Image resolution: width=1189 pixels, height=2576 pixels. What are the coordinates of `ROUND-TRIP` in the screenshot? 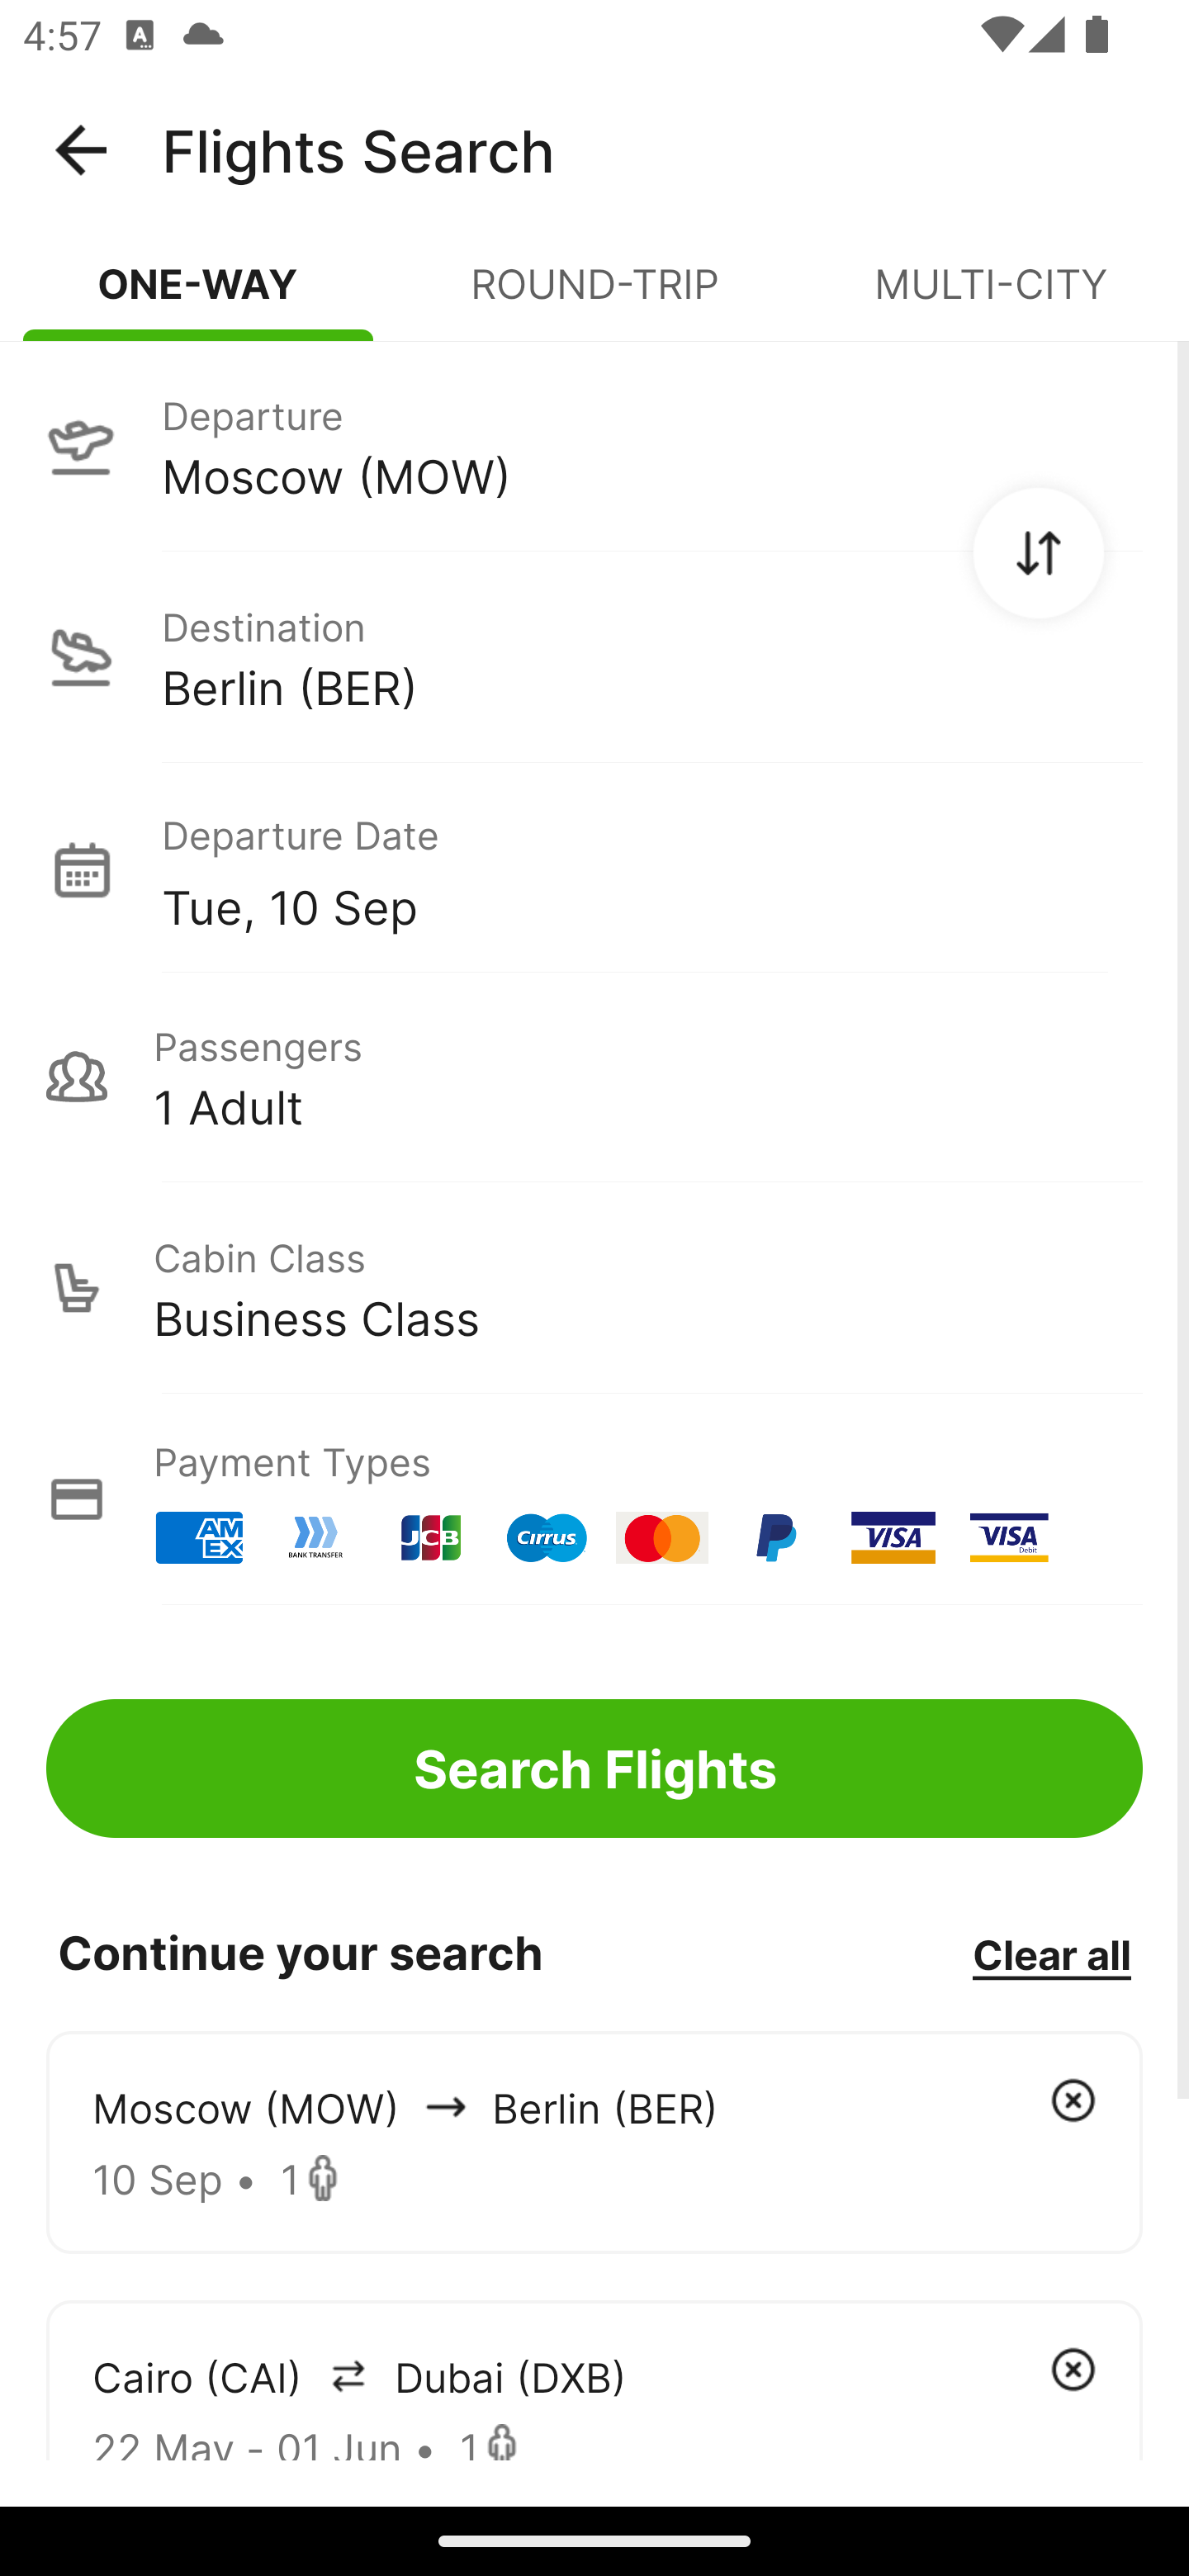 It's located at (594, 297).